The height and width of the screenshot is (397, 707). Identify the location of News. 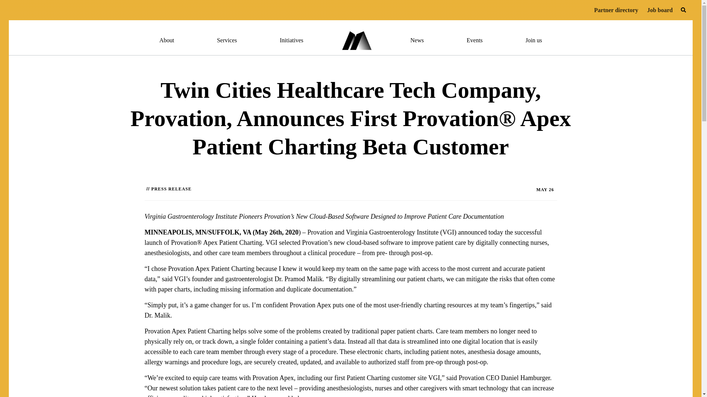
(417, 40).